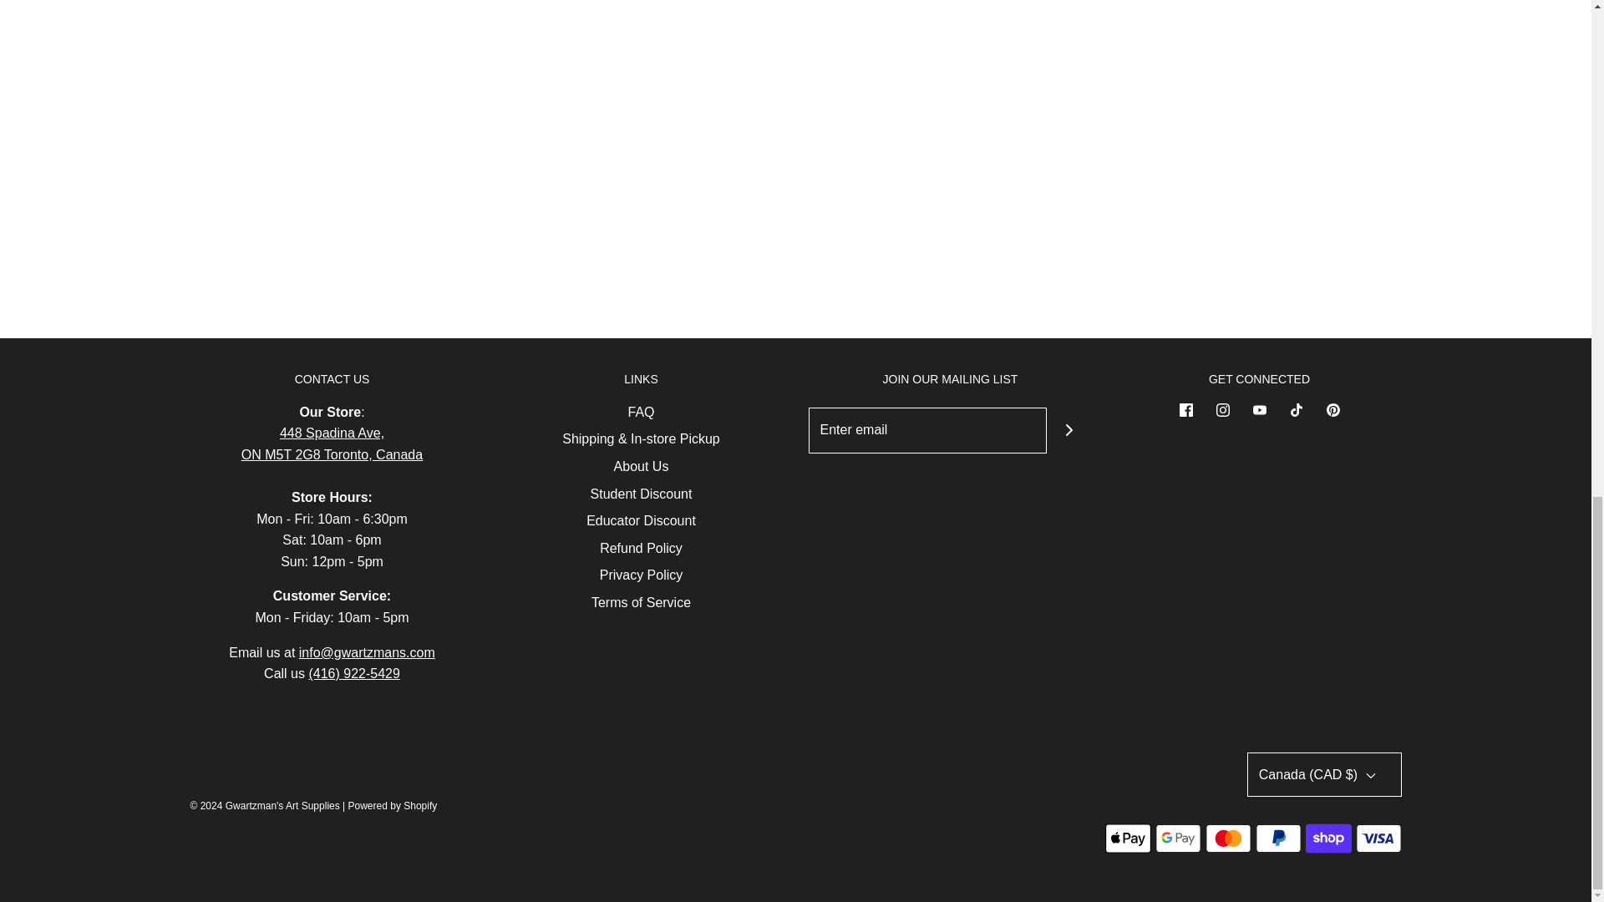 The height and width of the screenshot is (902, 1604). I want to click on PayPal, so click(1277, 838).